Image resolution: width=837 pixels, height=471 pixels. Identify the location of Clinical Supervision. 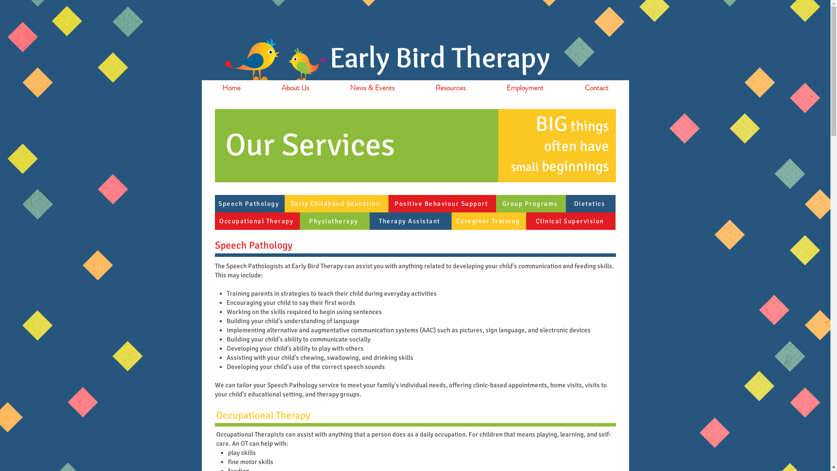
(570, 221).